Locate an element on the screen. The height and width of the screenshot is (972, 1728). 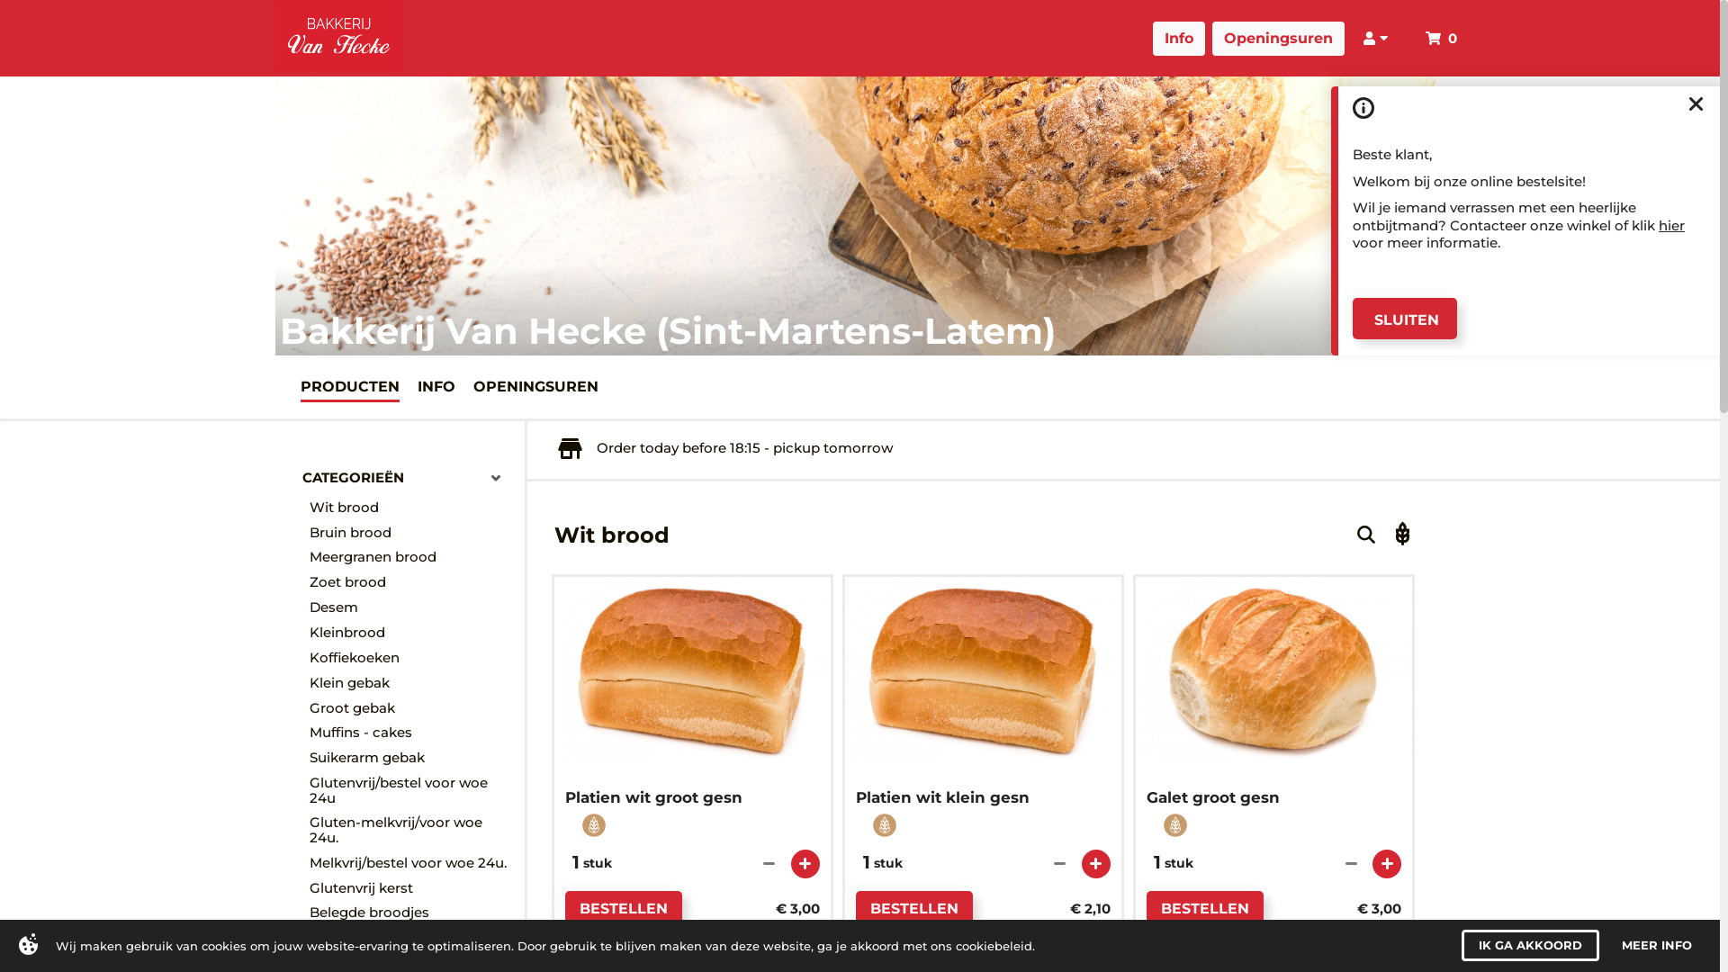
Info is located at coordinates (1200, 39).